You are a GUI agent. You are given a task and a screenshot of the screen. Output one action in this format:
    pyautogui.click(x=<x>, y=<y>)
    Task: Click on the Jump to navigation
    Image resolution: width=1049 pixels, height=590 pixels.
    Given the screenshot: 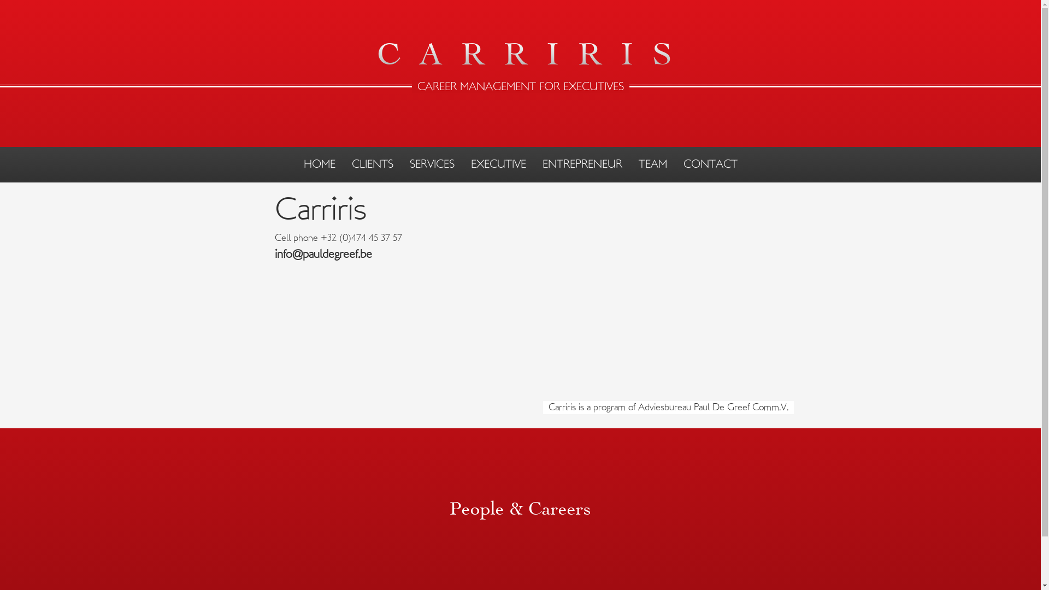 What is the action you would take?
    pyautogui.click(x=520, y=2)
    